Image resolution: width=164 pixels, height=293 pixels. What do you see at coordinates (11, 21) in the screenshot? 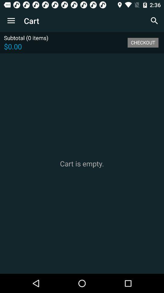
I see `turn on the item above the subtotal (0 items)` at bounding box center [11, 21].